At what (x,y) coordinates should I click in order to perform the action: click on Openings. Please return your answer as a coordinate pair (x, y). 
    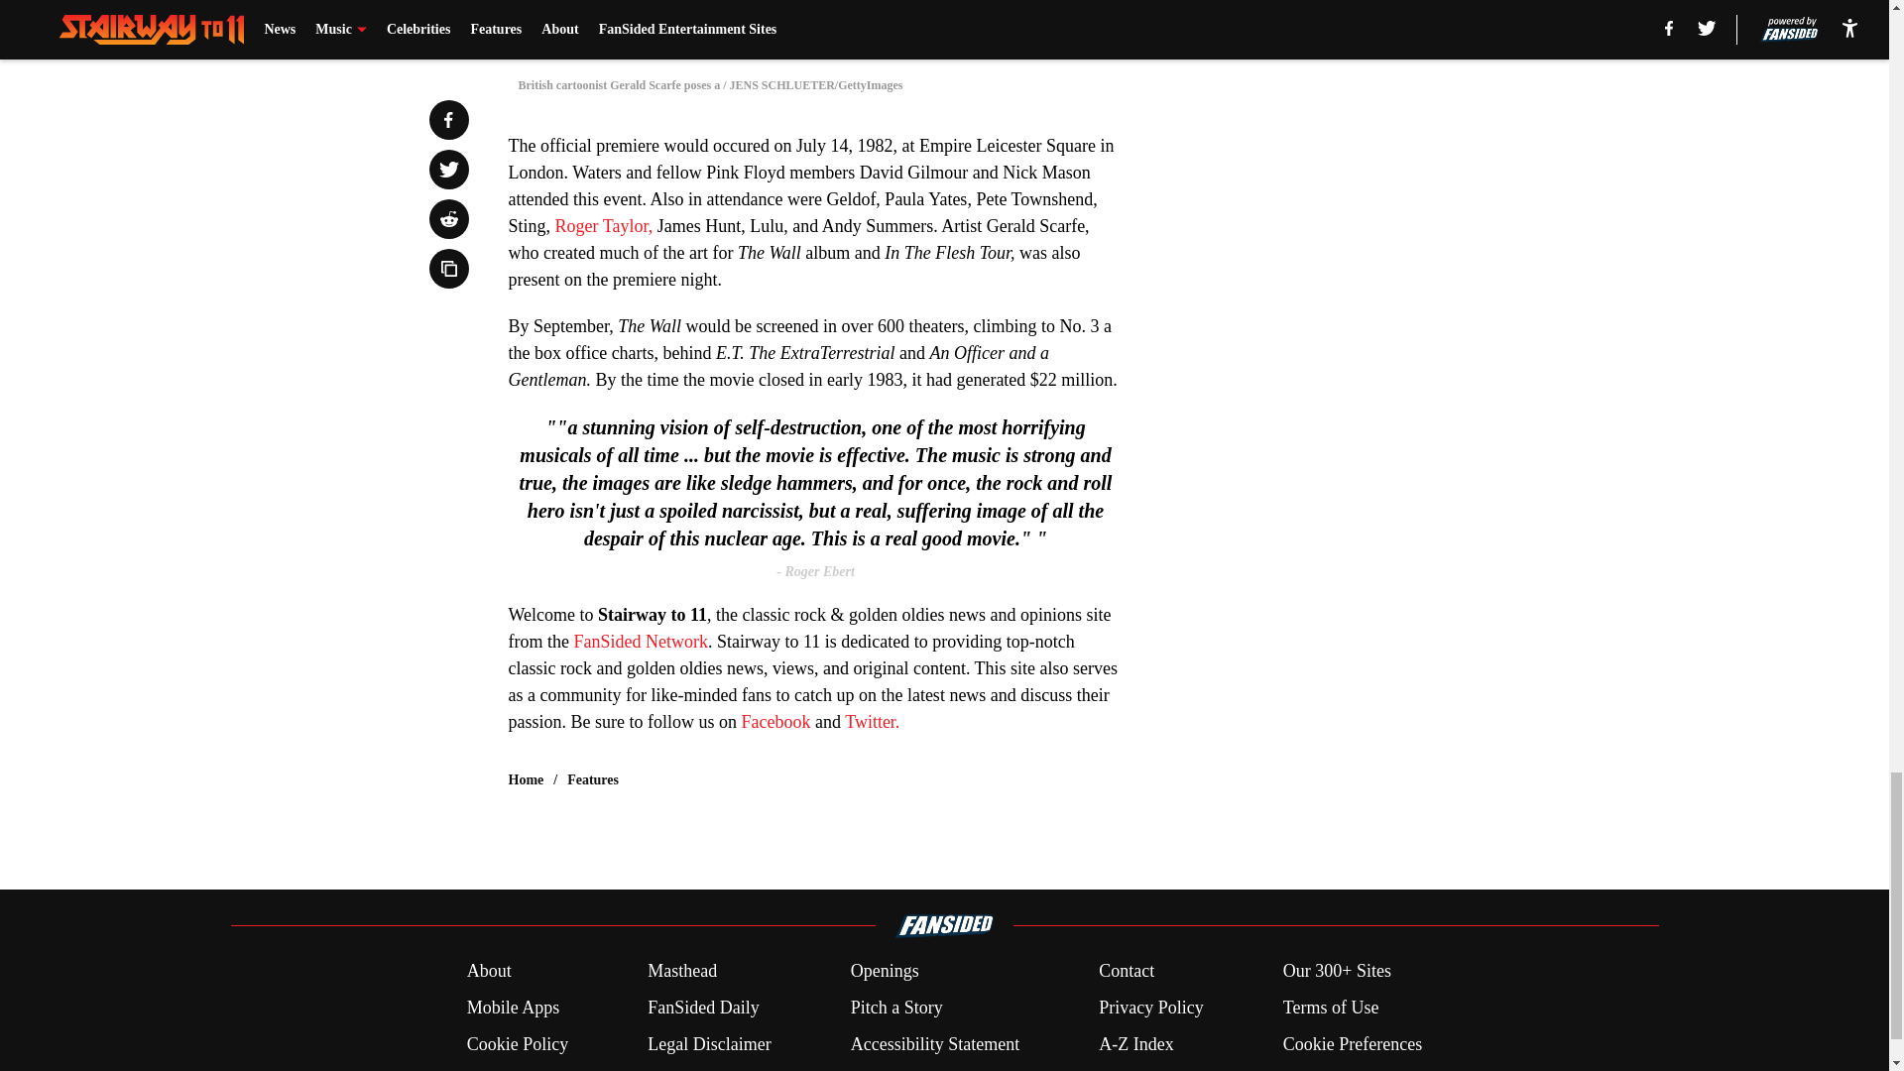
    Looking at the image, I should click on (885, 970).